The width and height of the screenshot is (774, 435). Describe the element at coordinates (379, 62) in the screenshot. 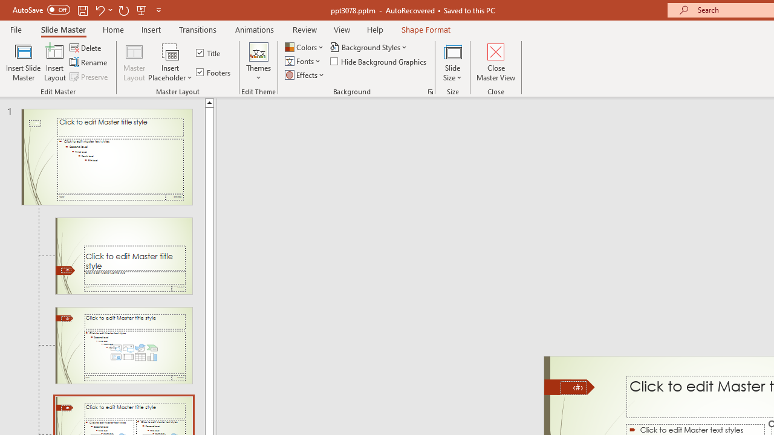

I see `Hide Background Graphics` at that location.